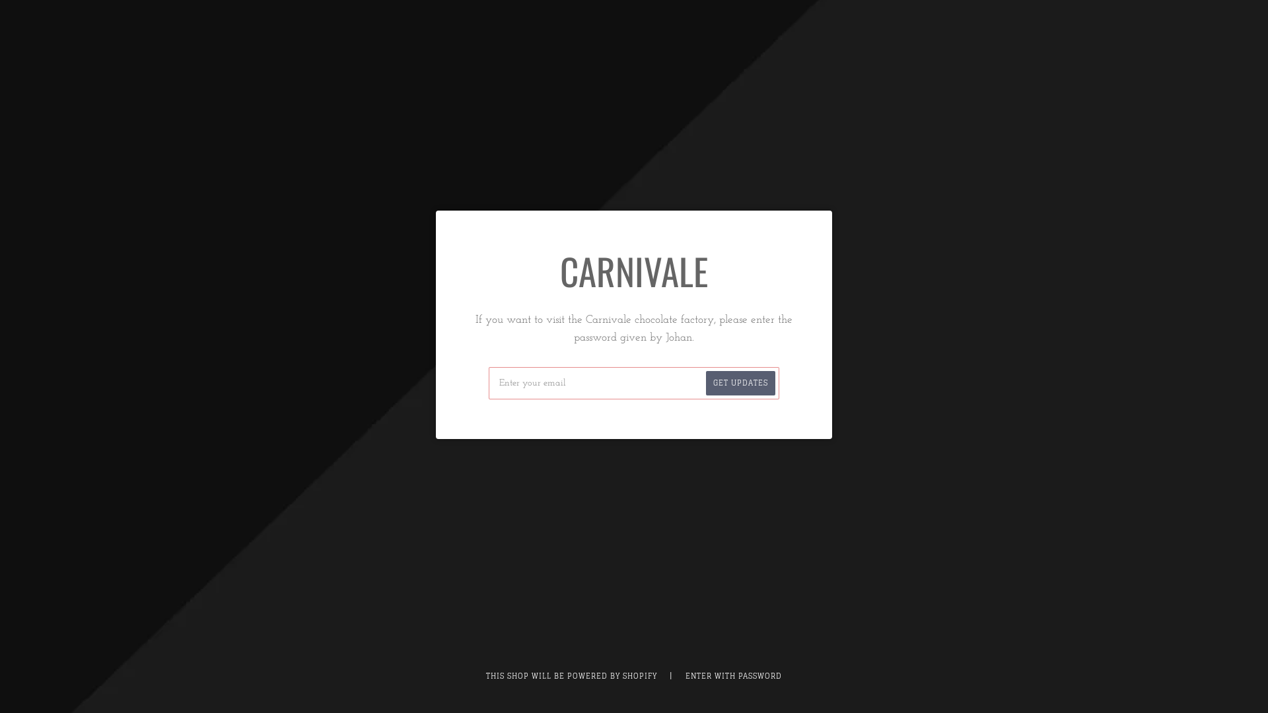  I want to click on GET UPDATES, so click(741, 383).